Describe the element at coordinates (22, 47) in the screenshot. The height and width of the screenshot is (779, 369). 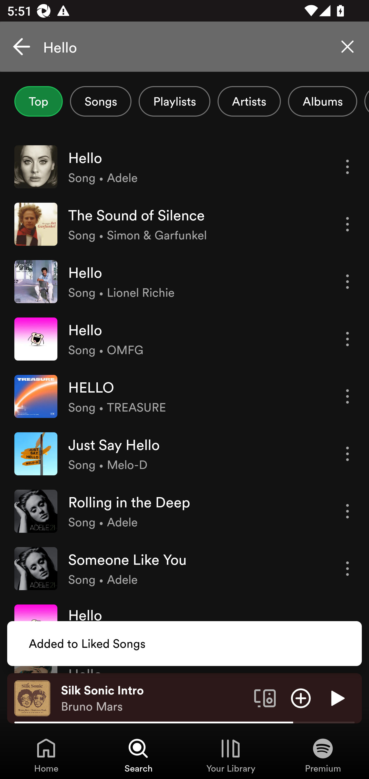
I see `Cancel` at that location.